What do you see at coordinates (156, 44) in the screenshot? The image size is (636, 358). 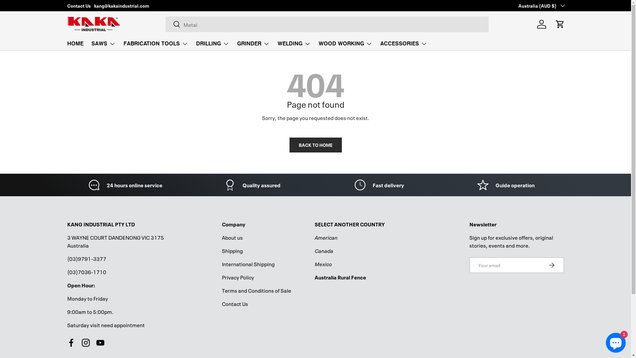 I see `FABRICATION TOOLS` at bounding box center [156, 44].